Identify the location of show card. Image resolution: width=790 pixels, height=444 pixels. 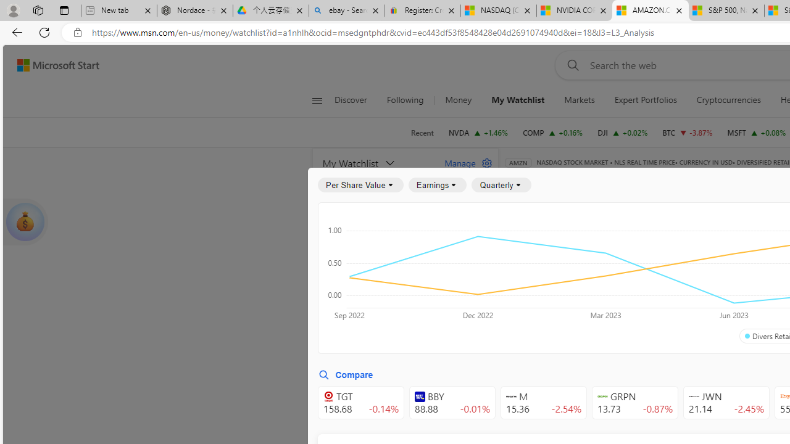
(25, 222).